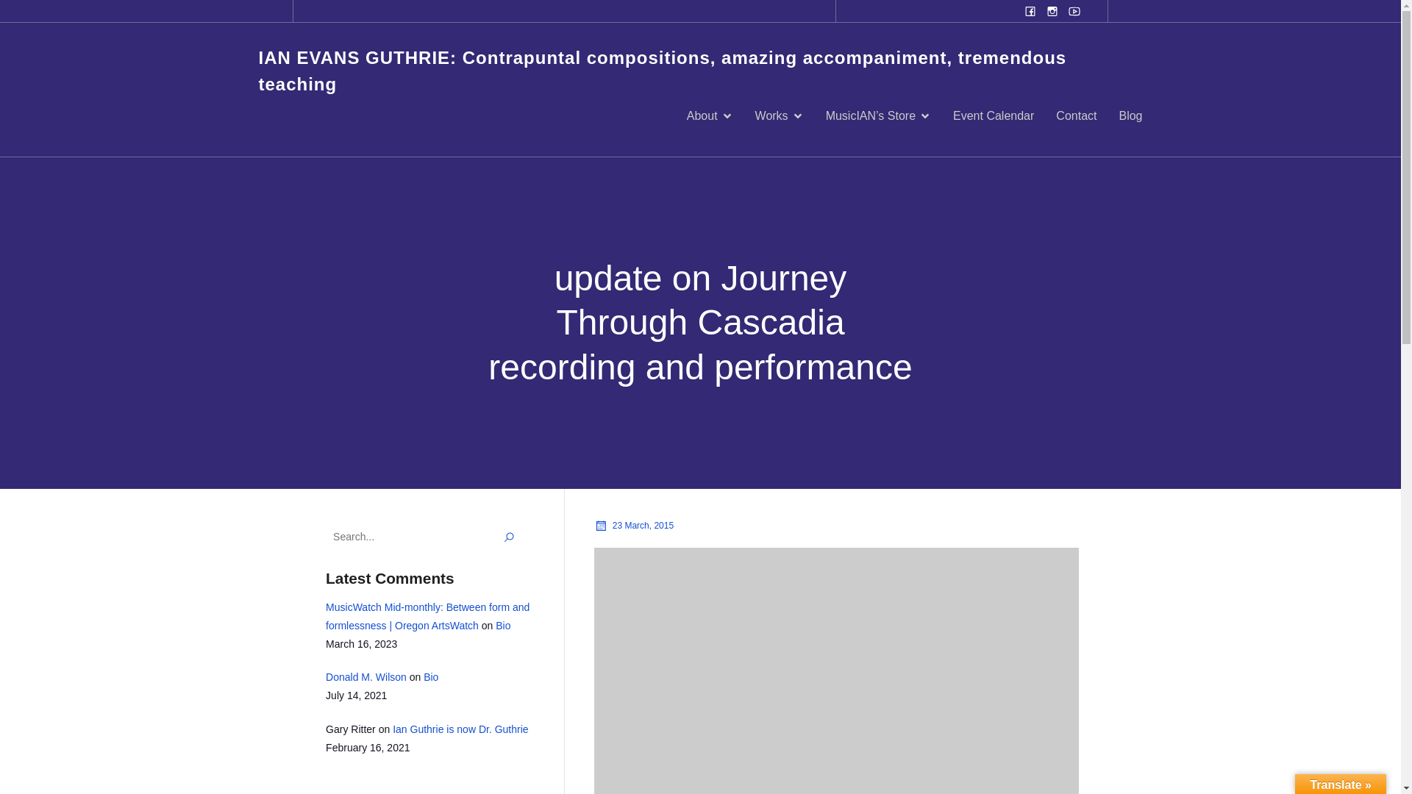 This screenshot has width=1412, height=794. What do you see at coordinates (780, 116) in the screenshot?
I see `Works` at bounding box center [780, 116].